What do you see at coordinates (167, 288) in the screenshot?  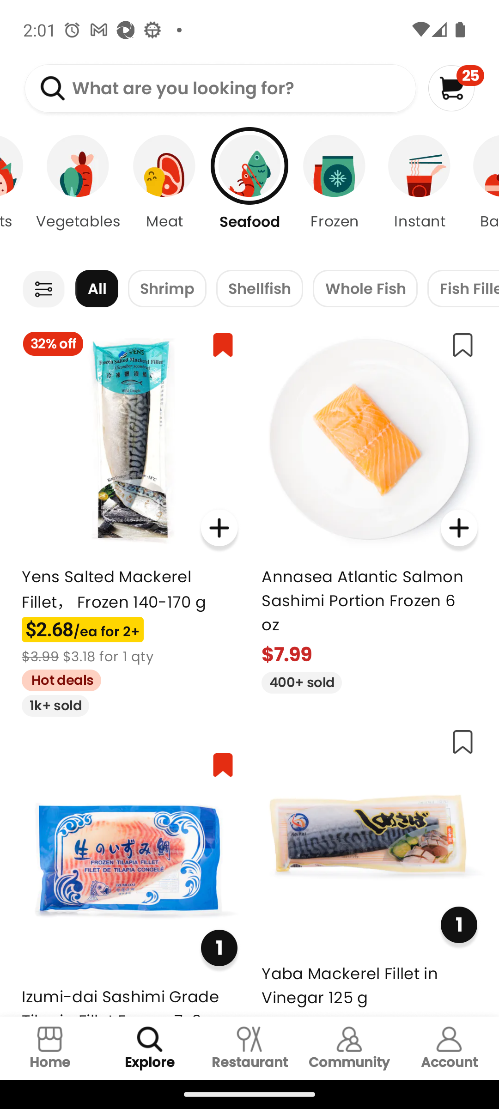 I see `Shrimp` at bounding box center [167, 288].